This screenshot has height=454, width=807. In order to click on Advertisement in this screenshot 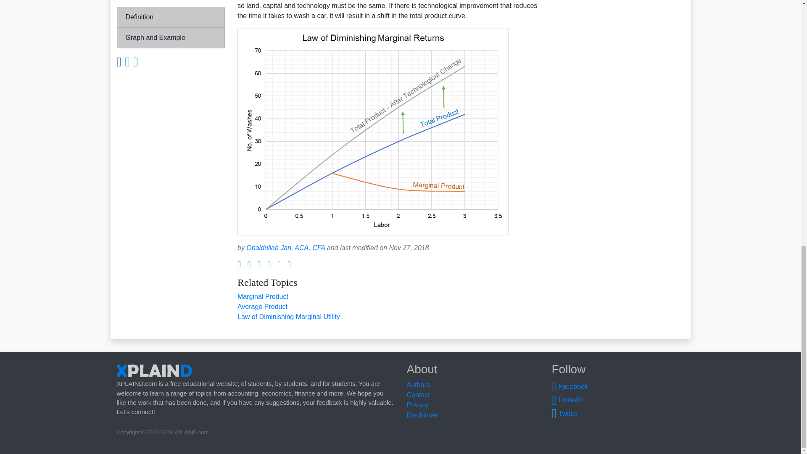, I will do `click(614, 55)`.